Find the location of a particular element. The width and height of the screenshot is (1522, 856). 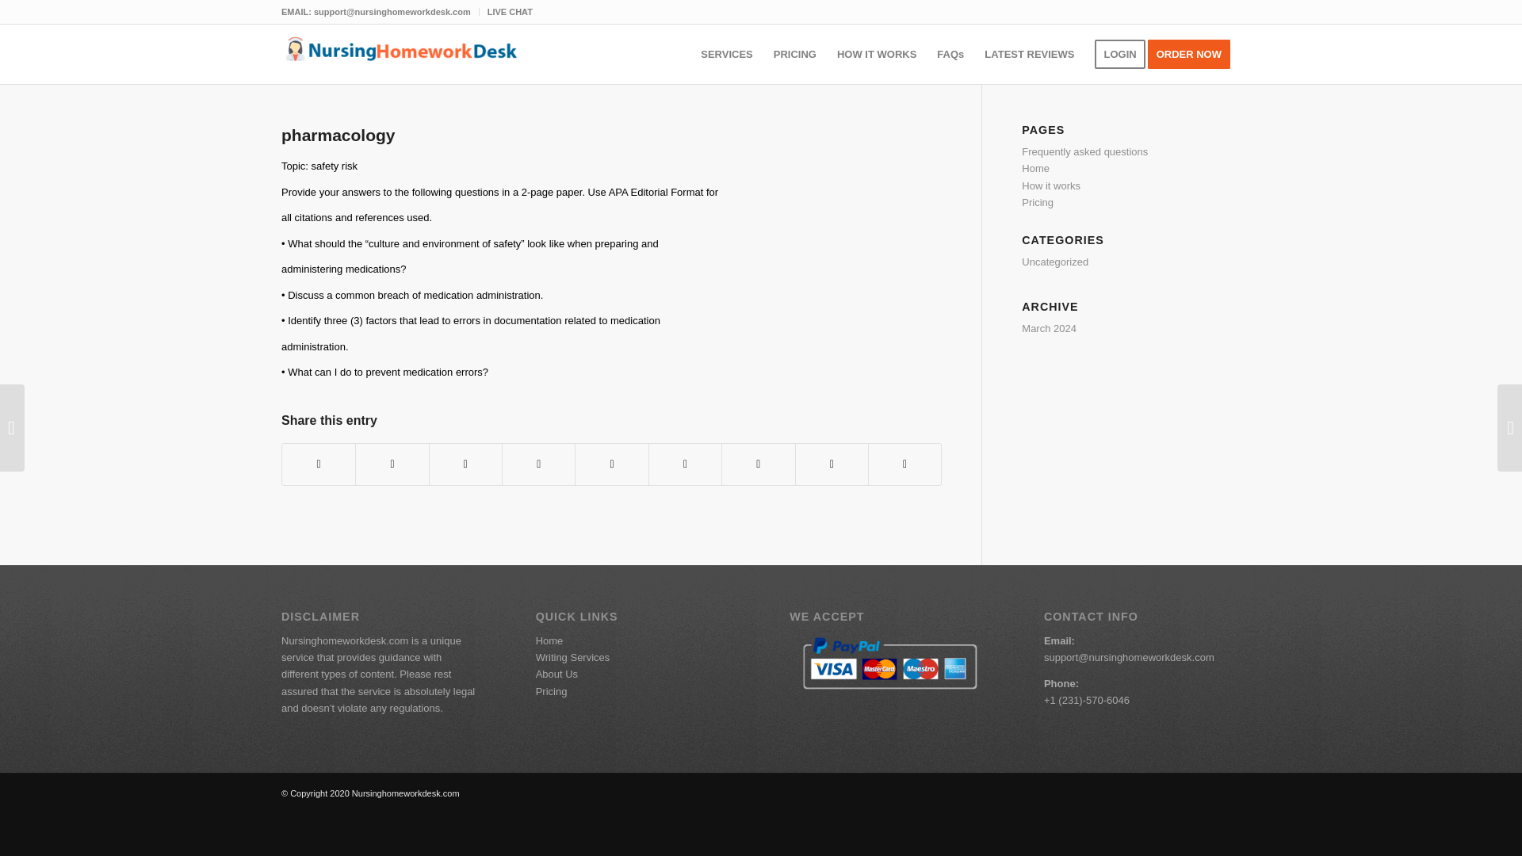

ORDER NOW is located at coordinates (1194, 54).